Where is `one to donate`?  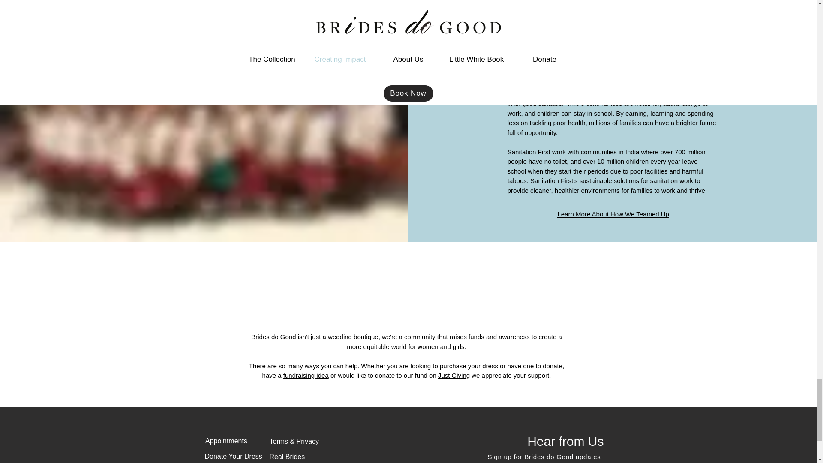
one to donate is located at coordinates (542, 365).